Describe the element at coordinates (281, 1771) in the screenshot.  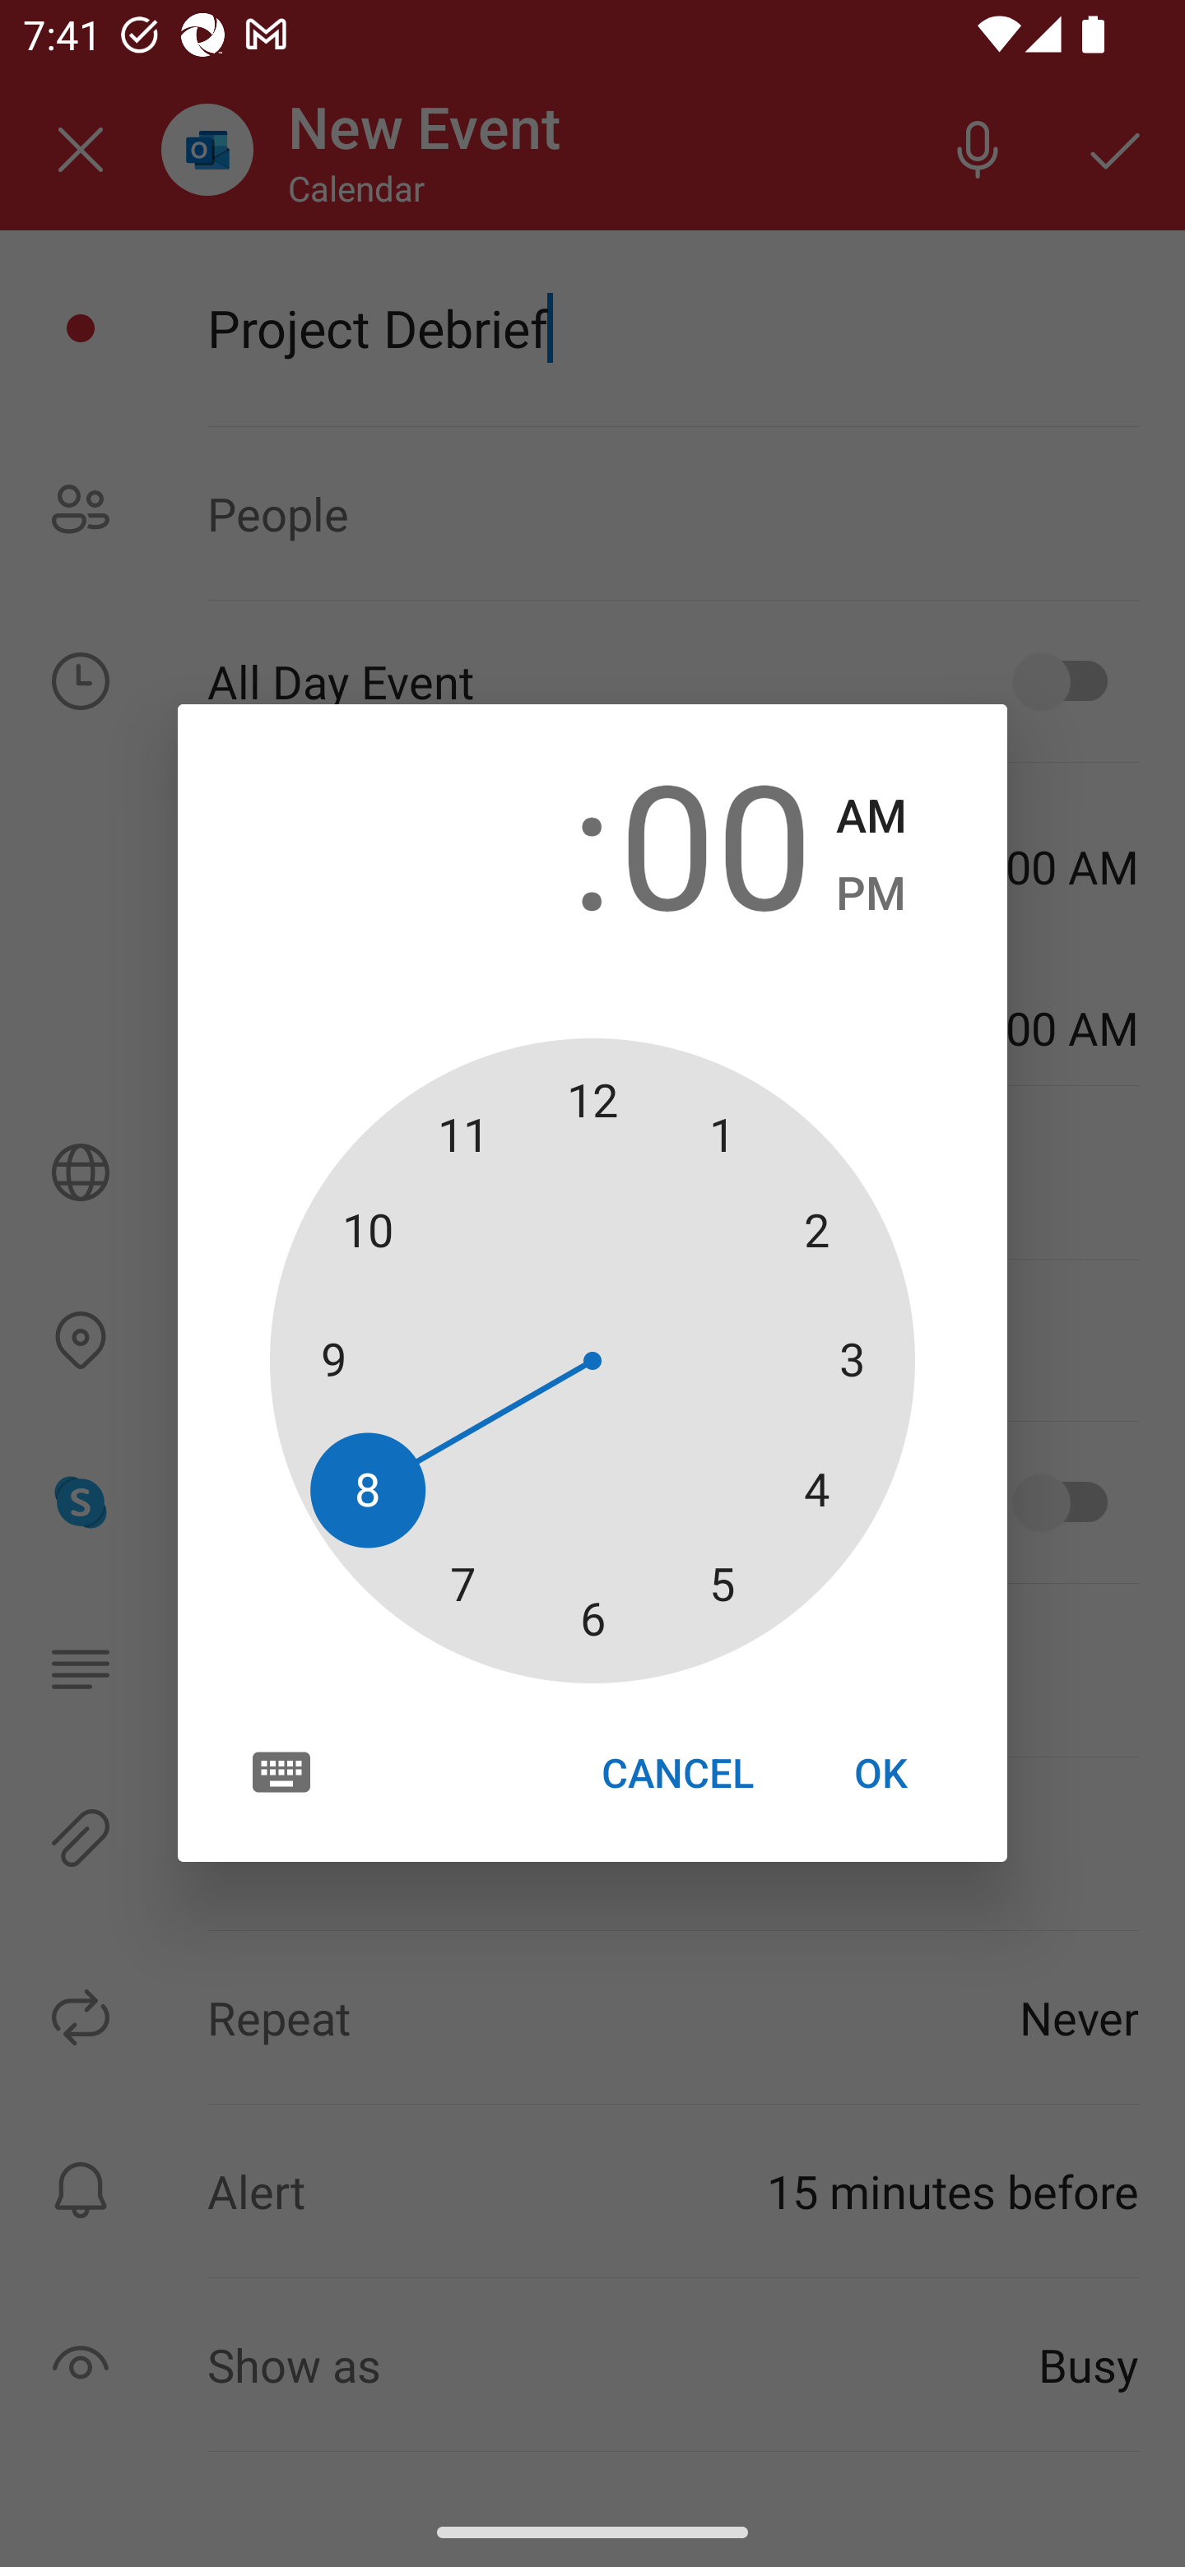
I see `Switch to text input mode for the time input.` at that location.